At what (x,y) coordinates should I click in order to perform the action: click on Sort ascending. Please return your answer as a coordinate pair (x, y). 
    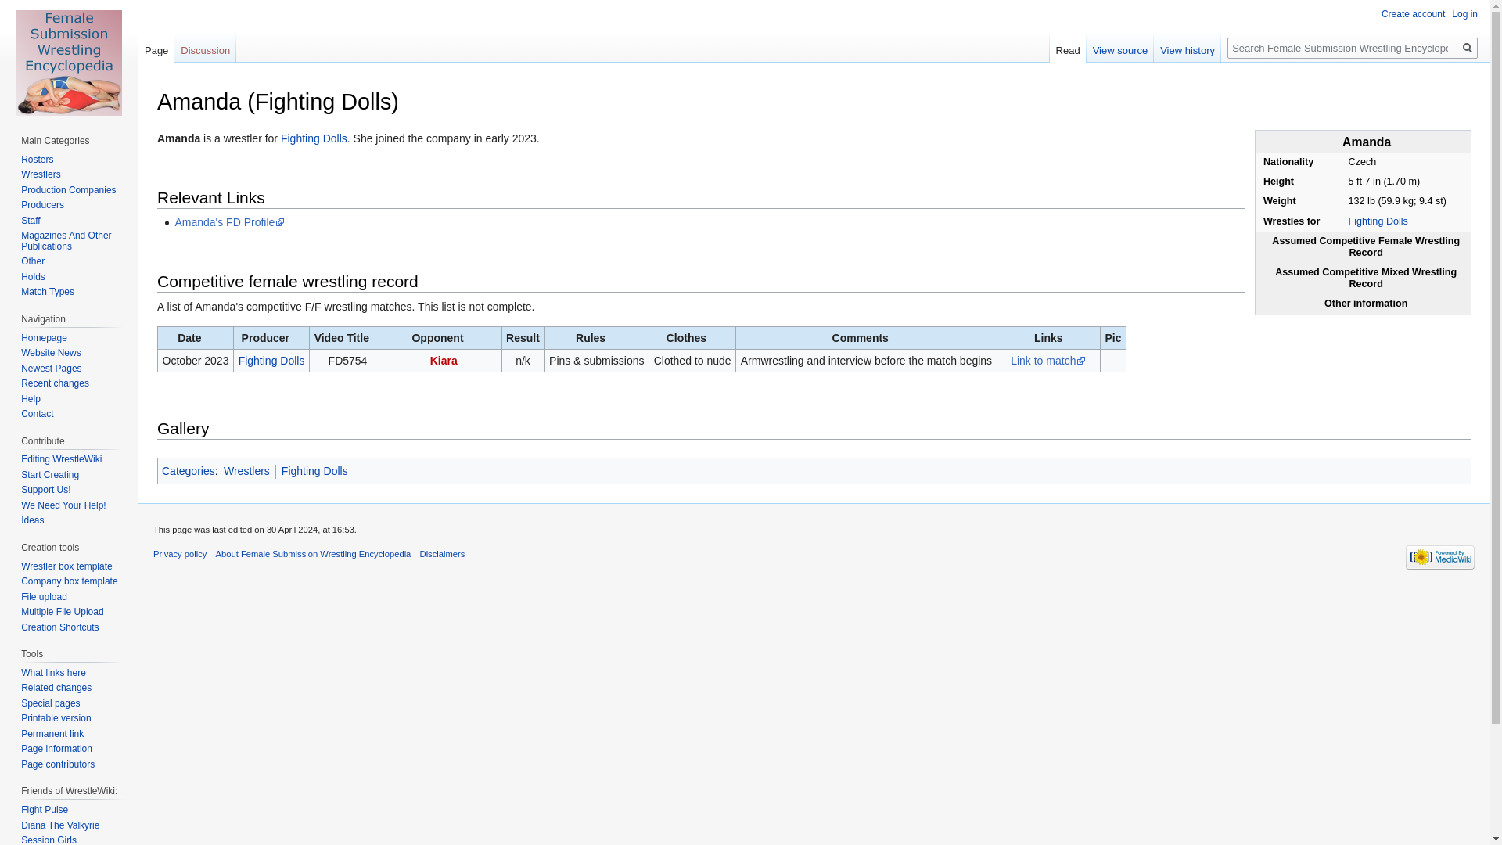
    Looking at the image, I should click on (271, 338).